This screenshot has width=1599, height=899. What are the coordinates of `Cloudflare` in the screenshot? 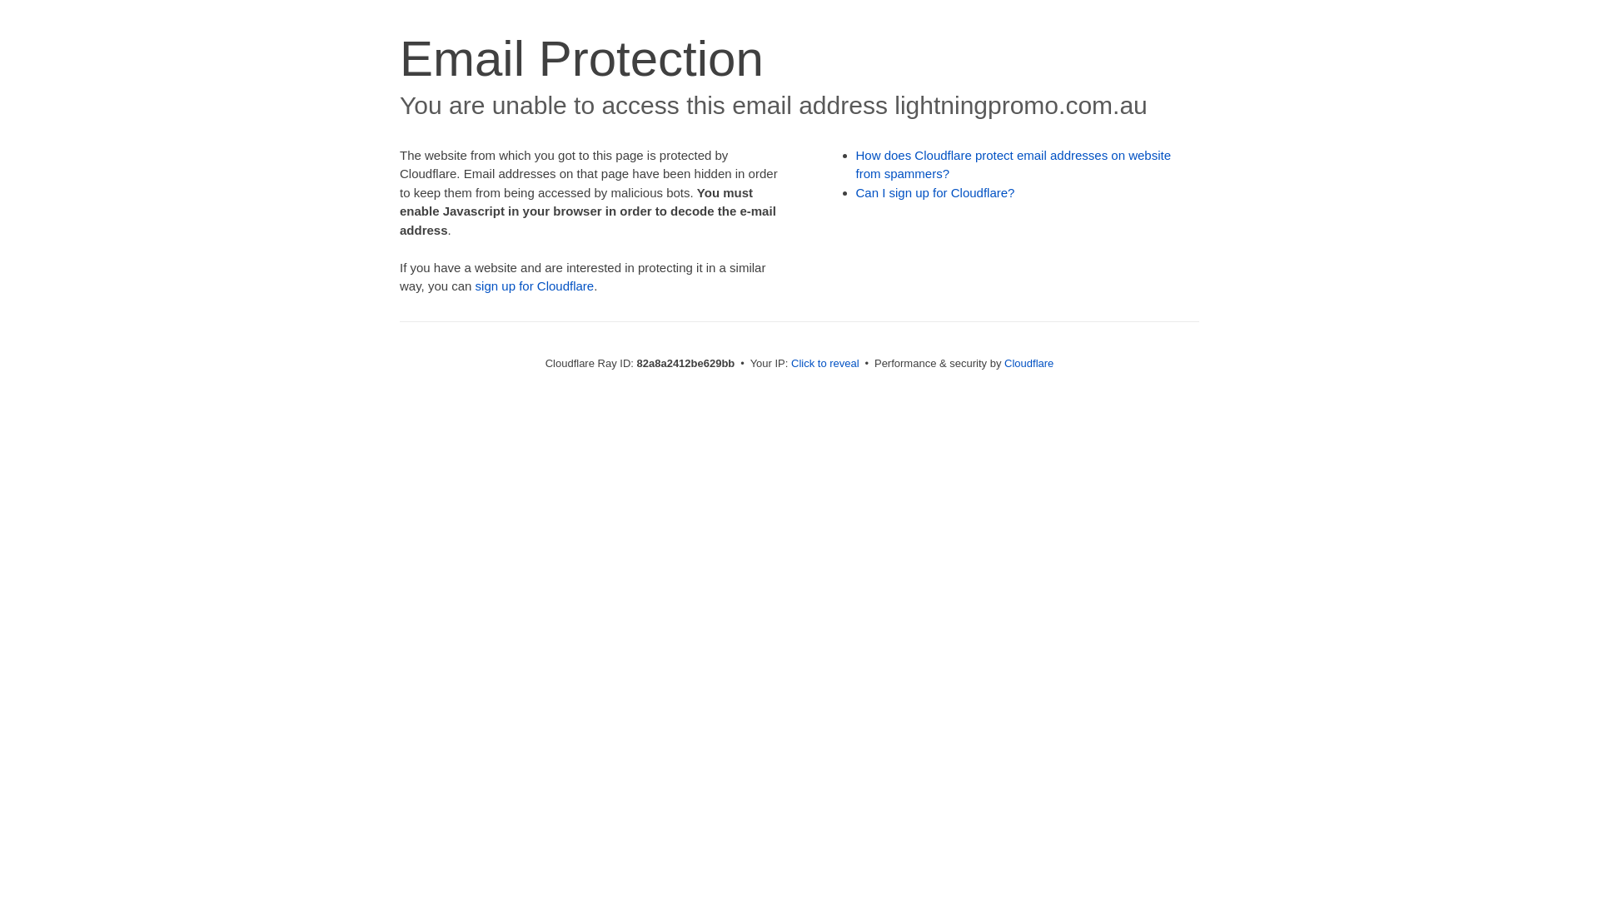 It's located at (1029, 363).